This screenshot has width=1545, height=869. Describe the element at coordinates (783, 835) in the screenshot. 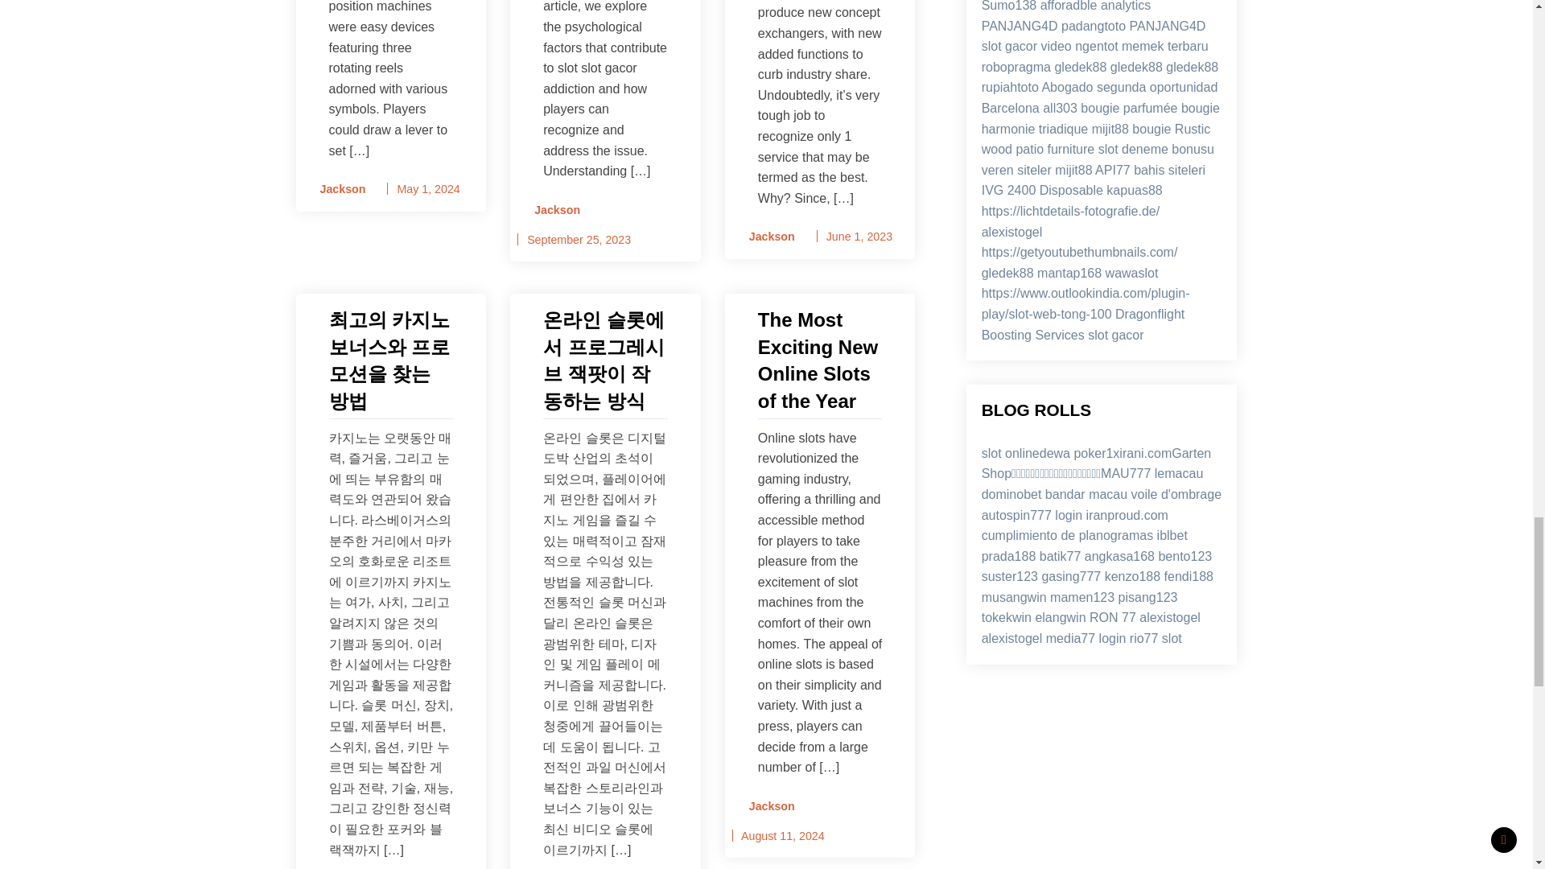

I see `August 11, 2024` at that location.